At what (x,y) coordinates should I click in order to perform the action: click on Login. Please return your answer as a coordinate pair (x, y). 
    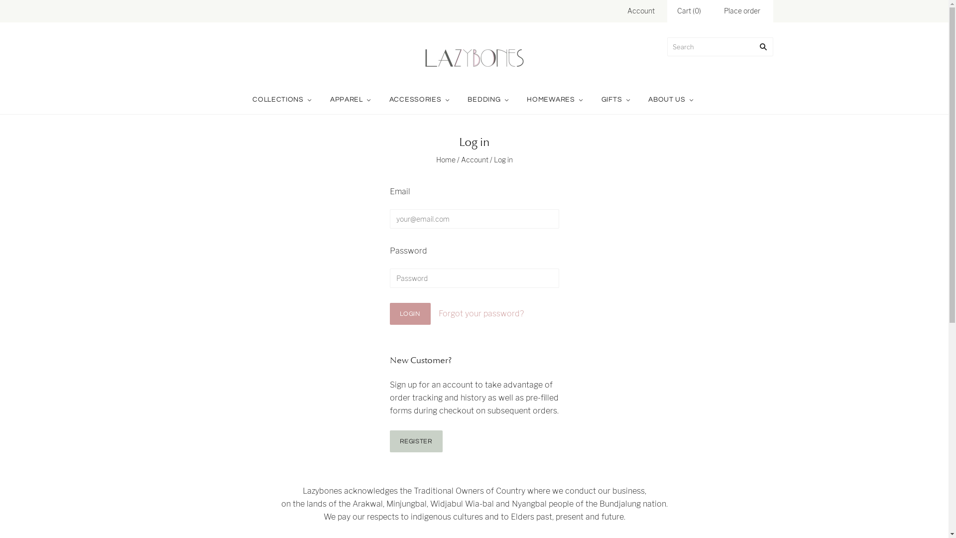
    Looking at the image, I should click on (410, 314).